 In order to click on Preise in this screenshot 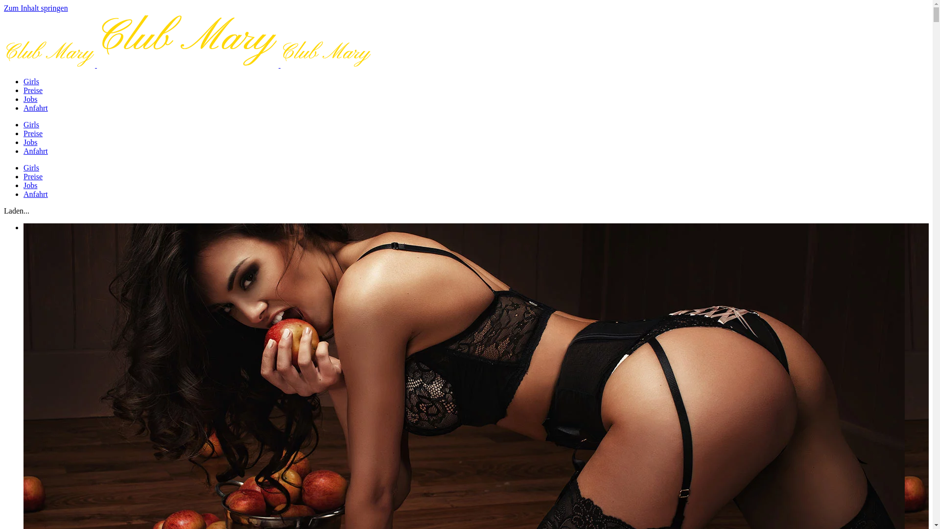, I will do `click(33, 176)`.